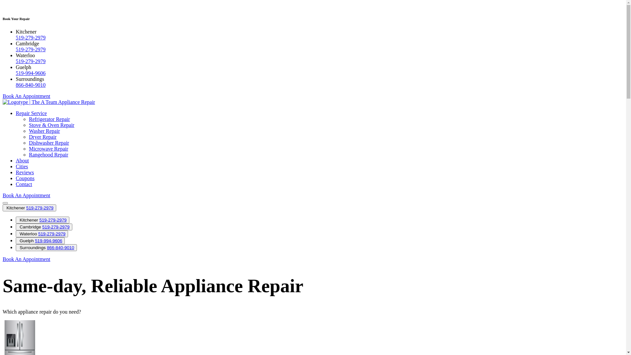 The width and height of the screenshot is (631, 355). Describe the element at coordinates (22, 166) in the screenshot. I see `Cities` at that location.